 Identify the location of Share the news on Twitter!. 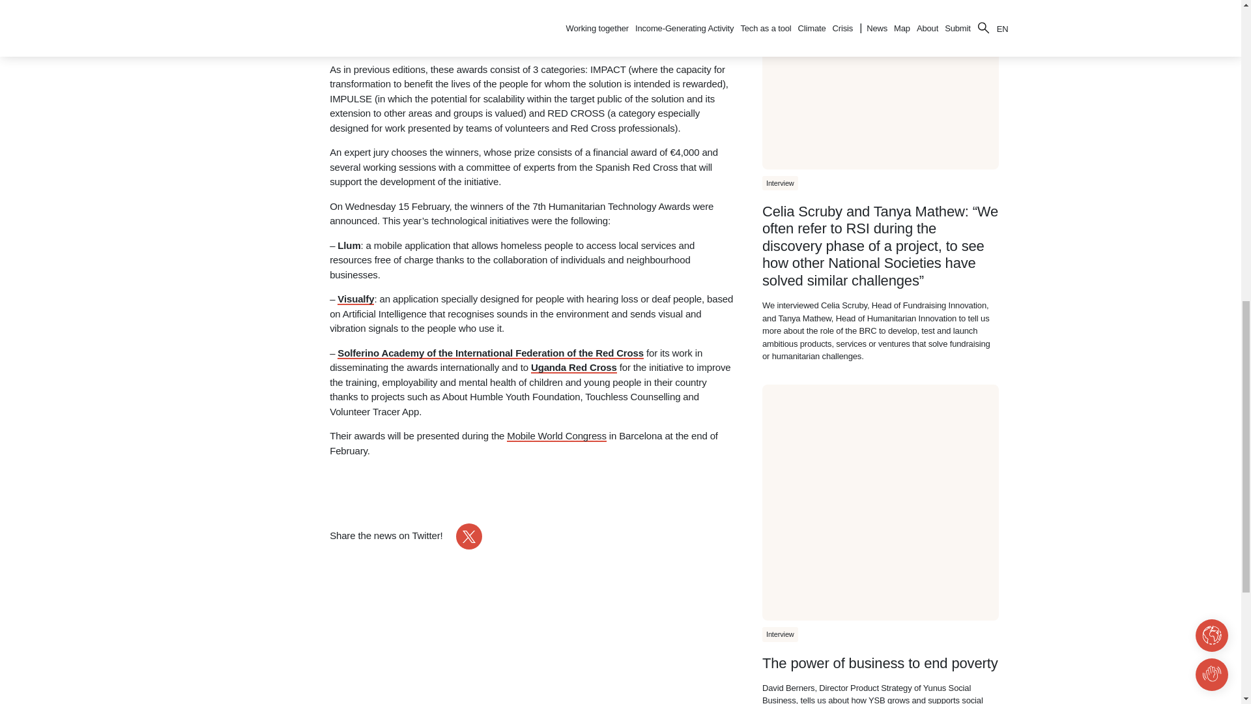
(405, 536).